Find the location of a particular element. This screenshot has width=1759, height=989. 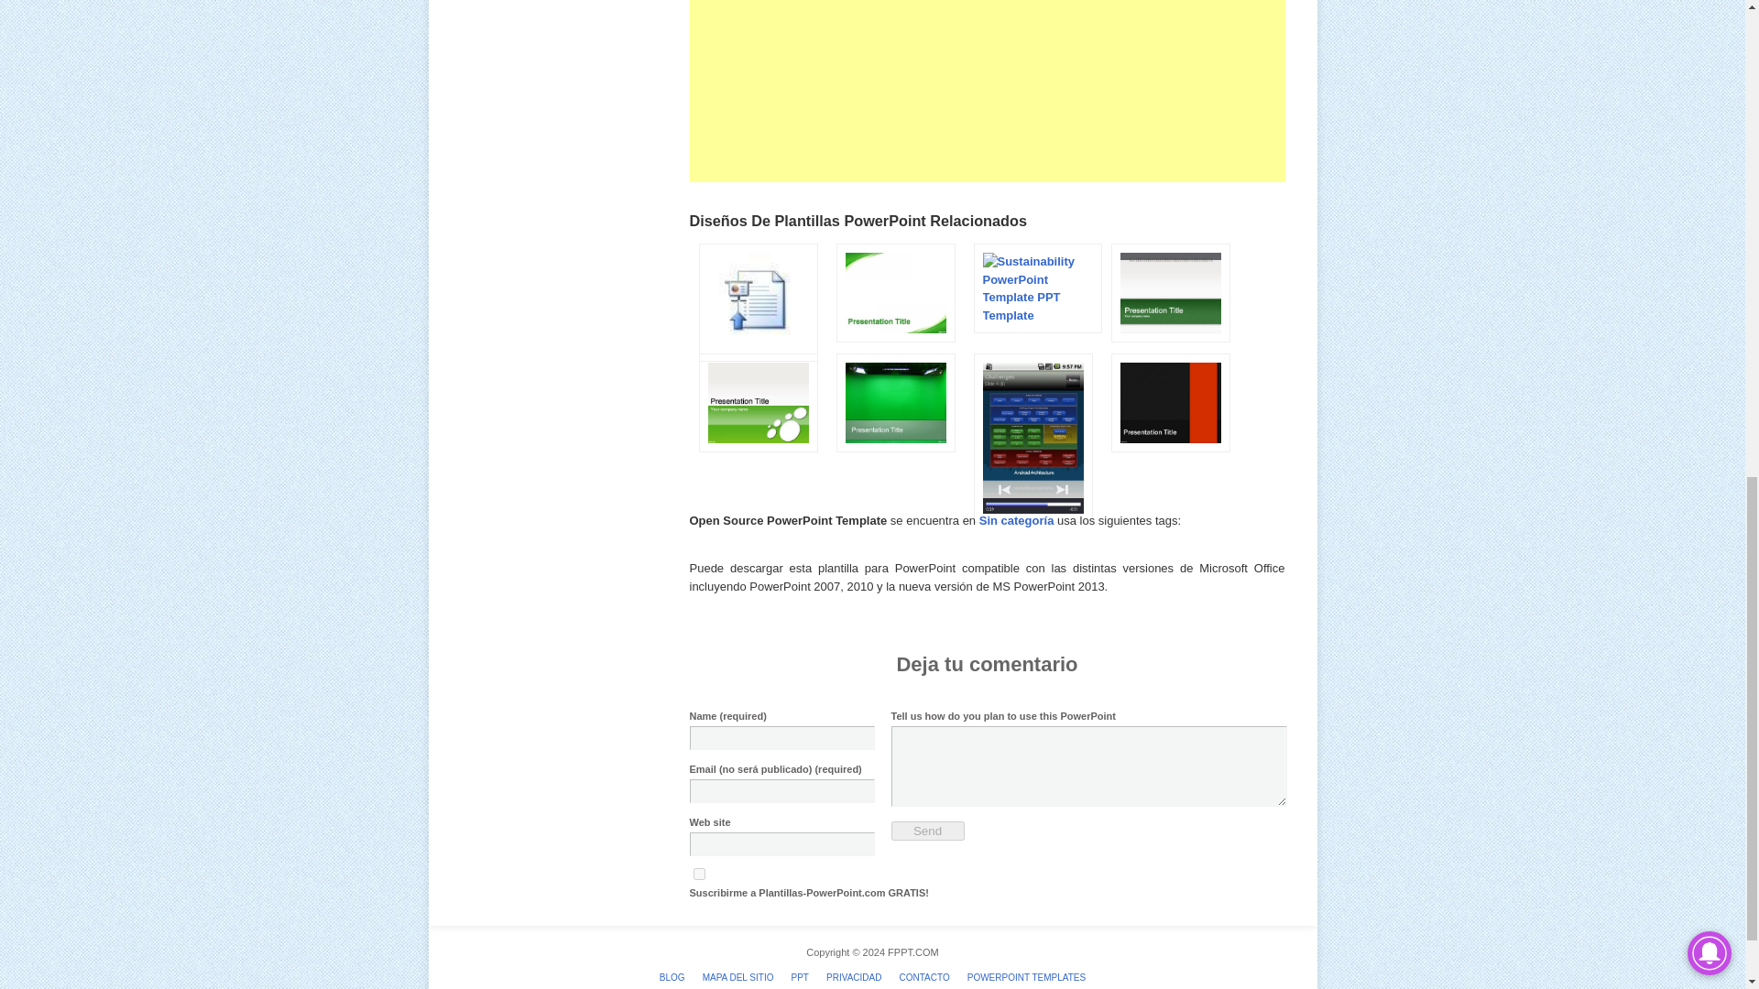

Attention PowerPoint Template is located at coordinates (1165, 346).